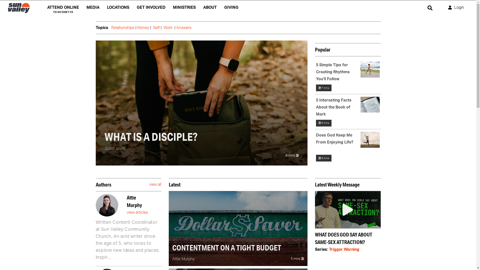 This screenshot has width=480, height=270. I want to click on Does God Keep Me From Enjoying Life?, so click(348, 142).